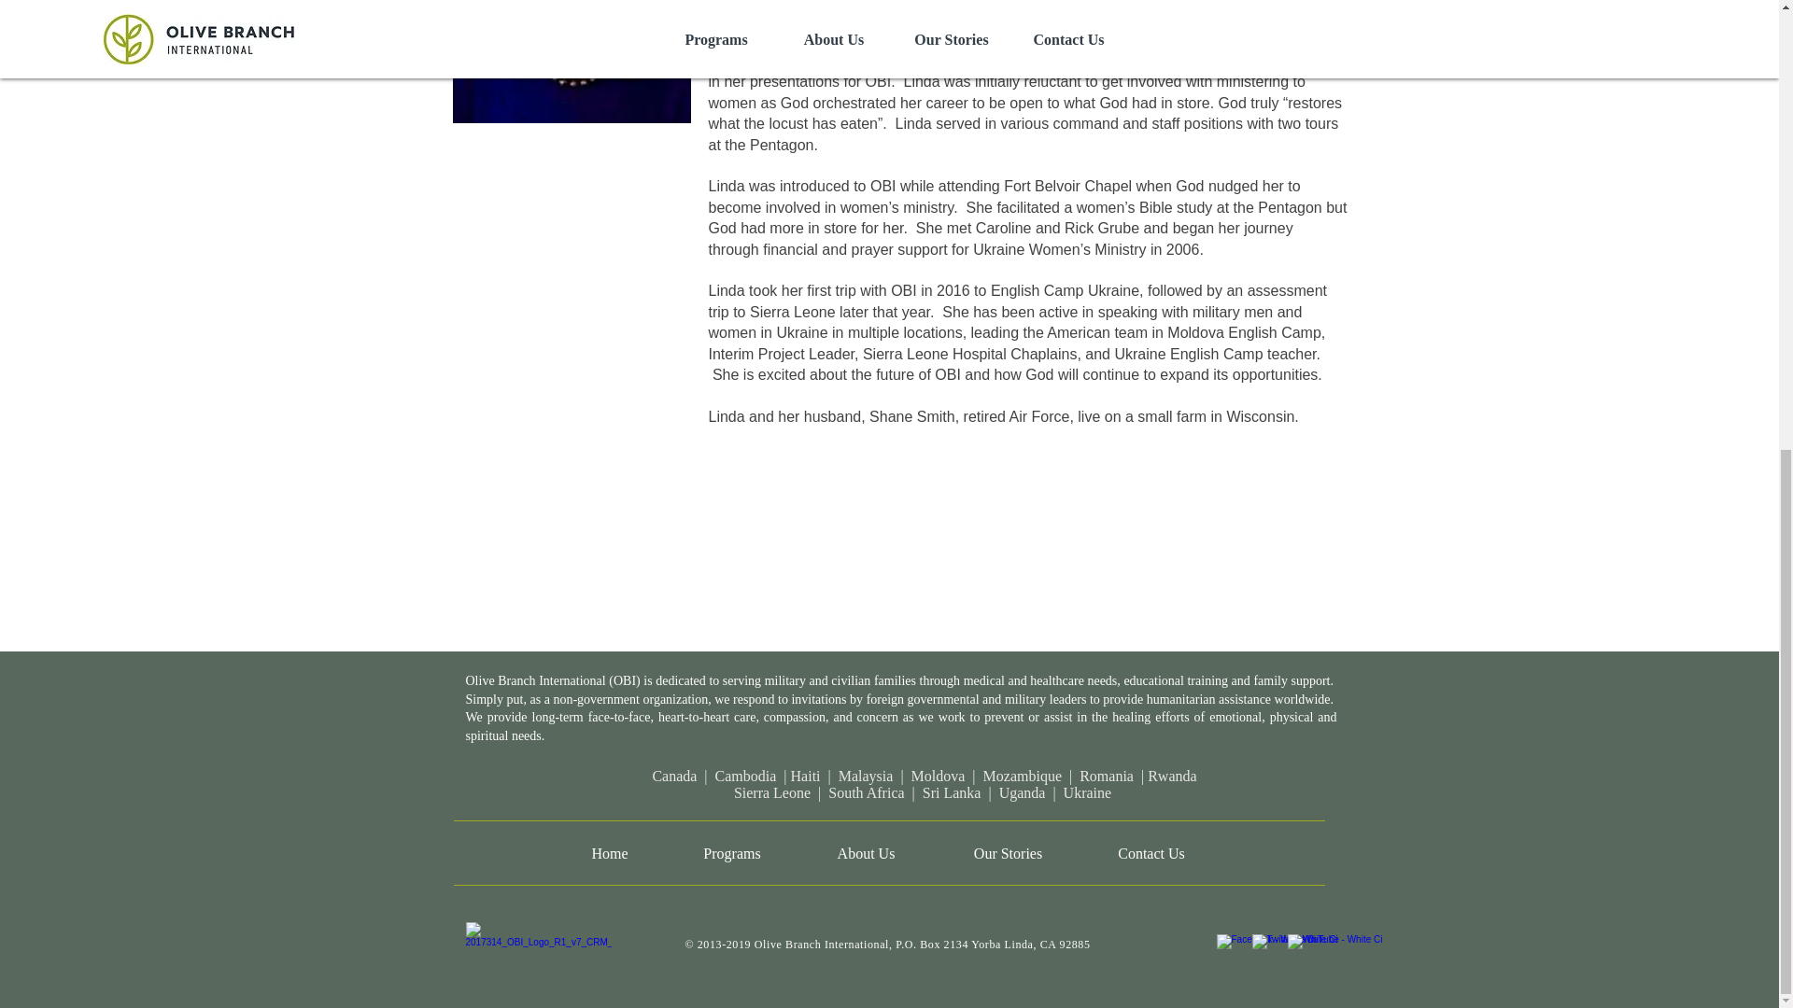  What do you see at coordinates (609, 853) in the screenshot?
I see `Home` at bounding box center [609, 853].